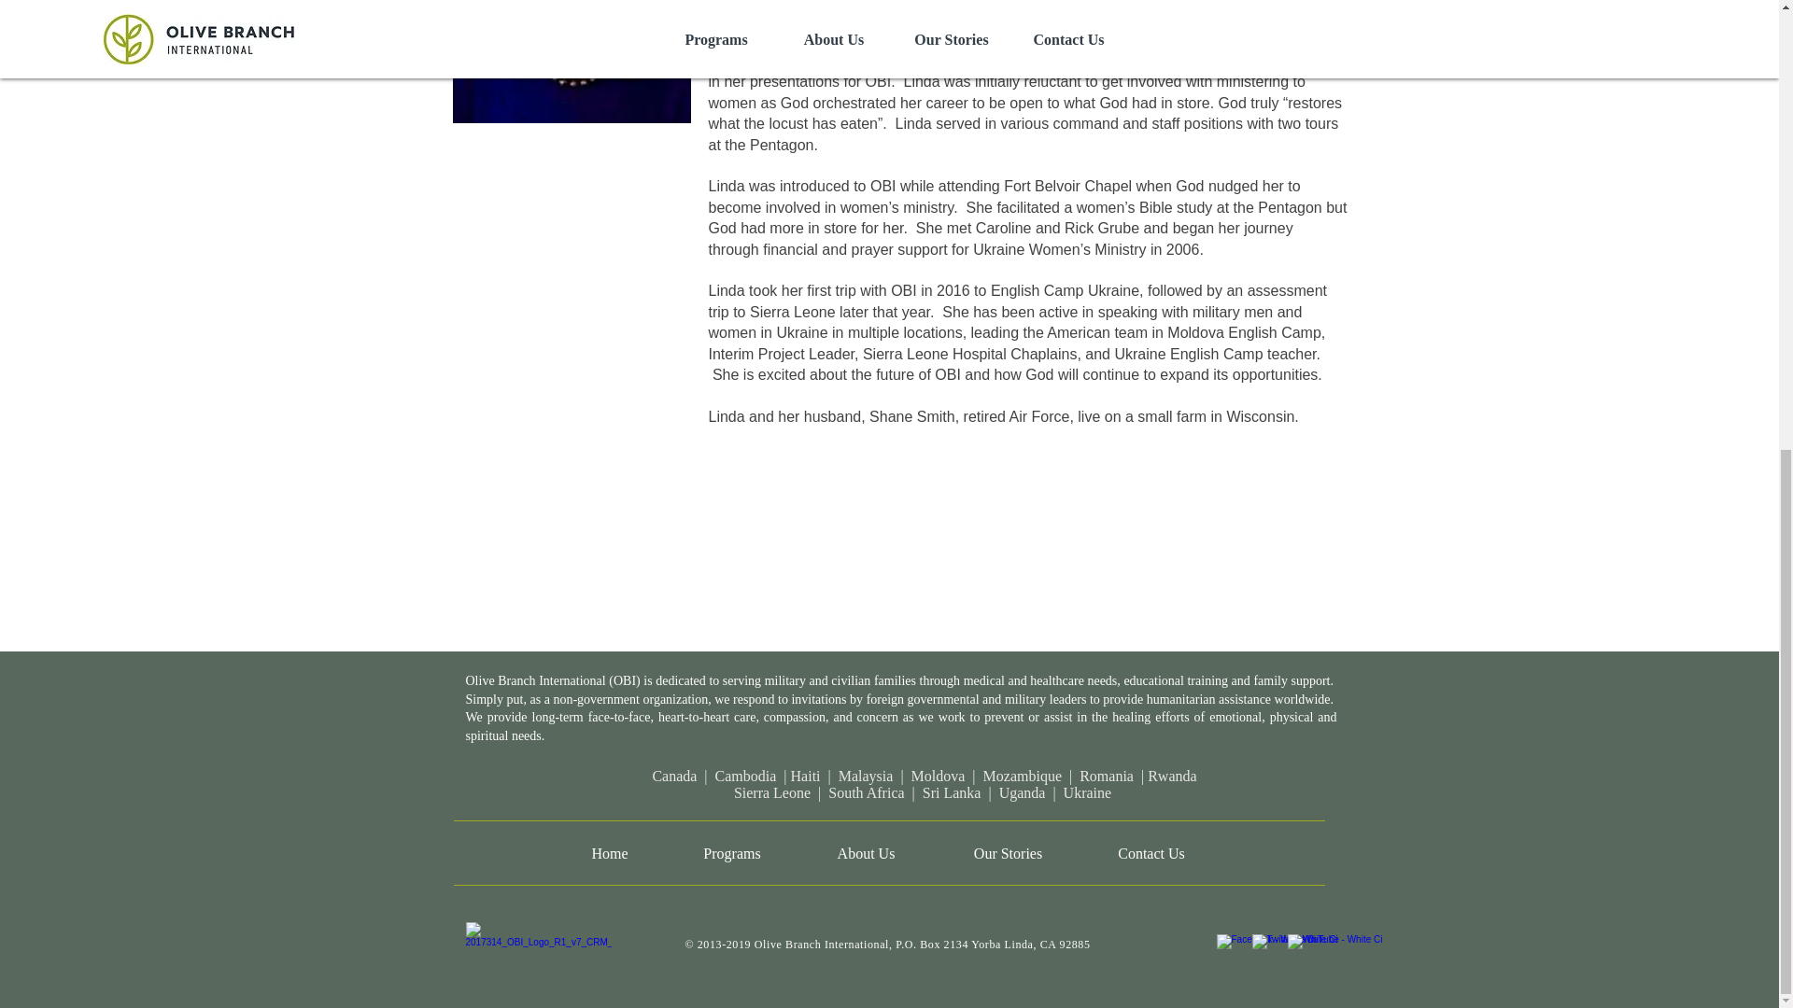  What do you see at coordinates (609, 853) in the screenshot?
I see `Home` at bounding box center [609, 853].